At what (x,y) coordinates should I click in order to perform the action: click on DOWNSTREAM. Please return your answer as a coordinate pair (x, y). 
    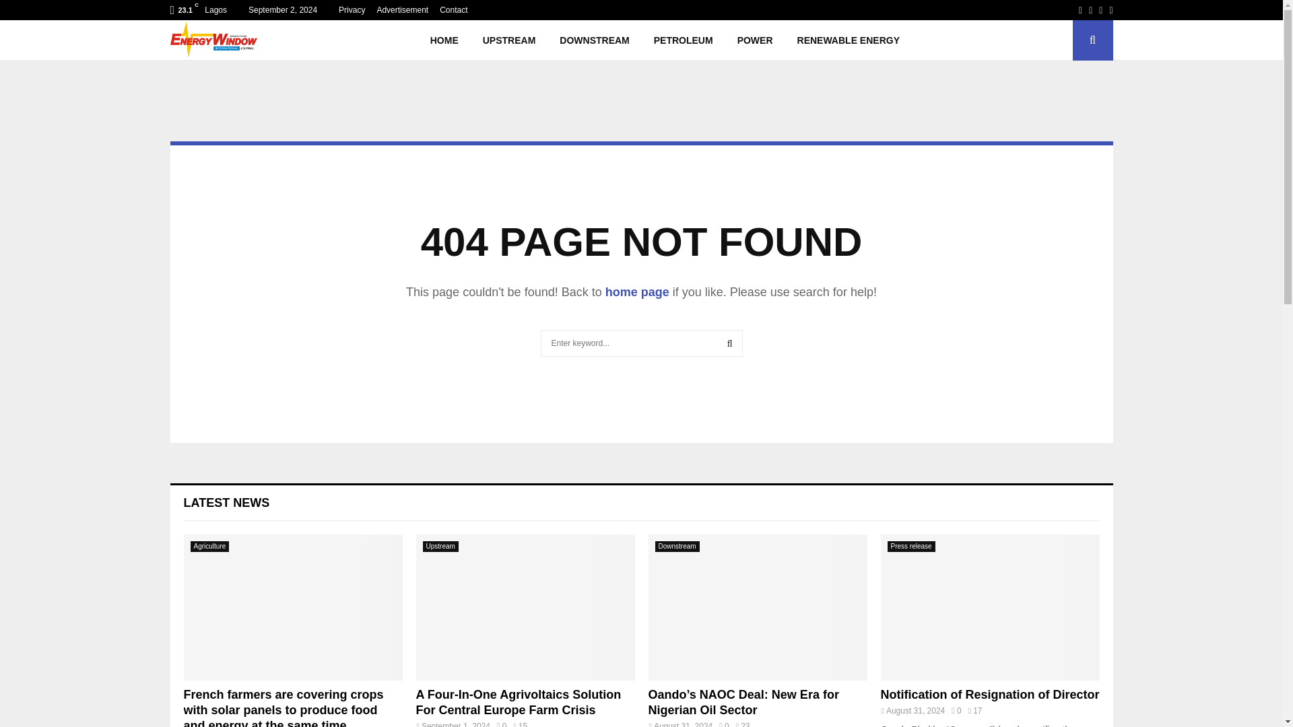
    Looking at the image, I should click on (594, 40).